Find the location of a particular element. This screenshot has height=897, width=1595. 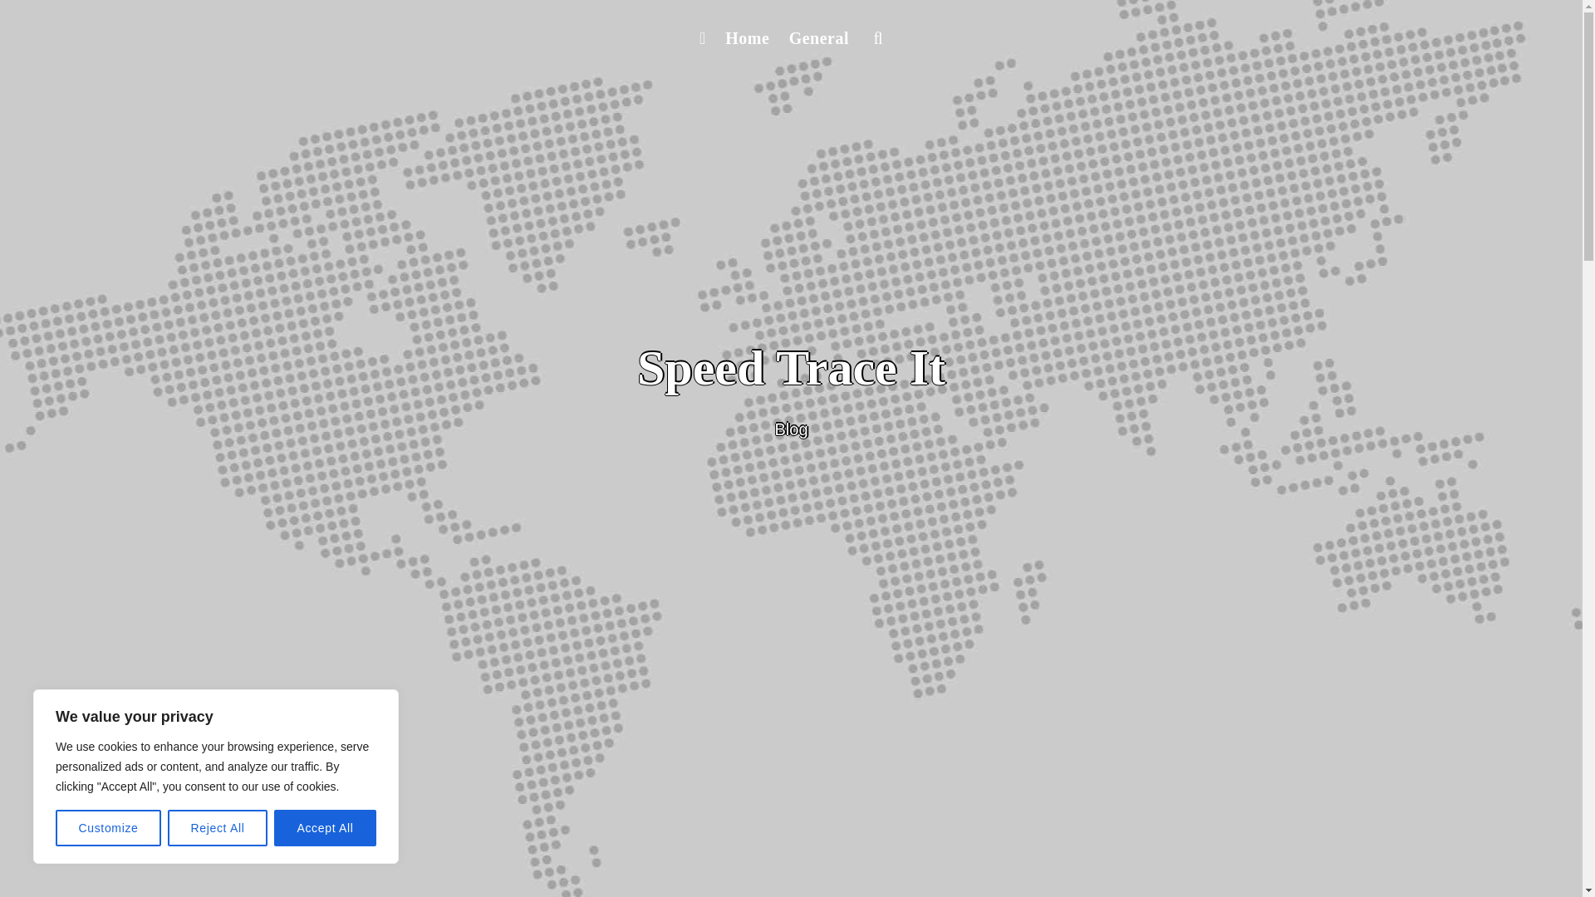

Speed Trace It is located at coordinates (791, 368).